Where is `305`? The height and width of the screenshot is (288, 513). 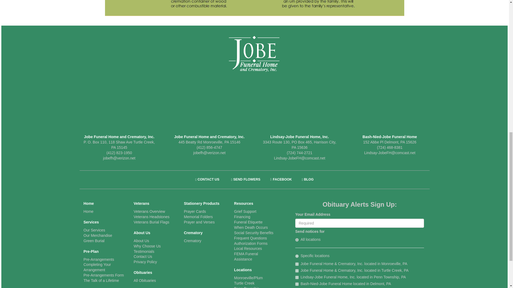
305 is located at coordinates (297, 270).